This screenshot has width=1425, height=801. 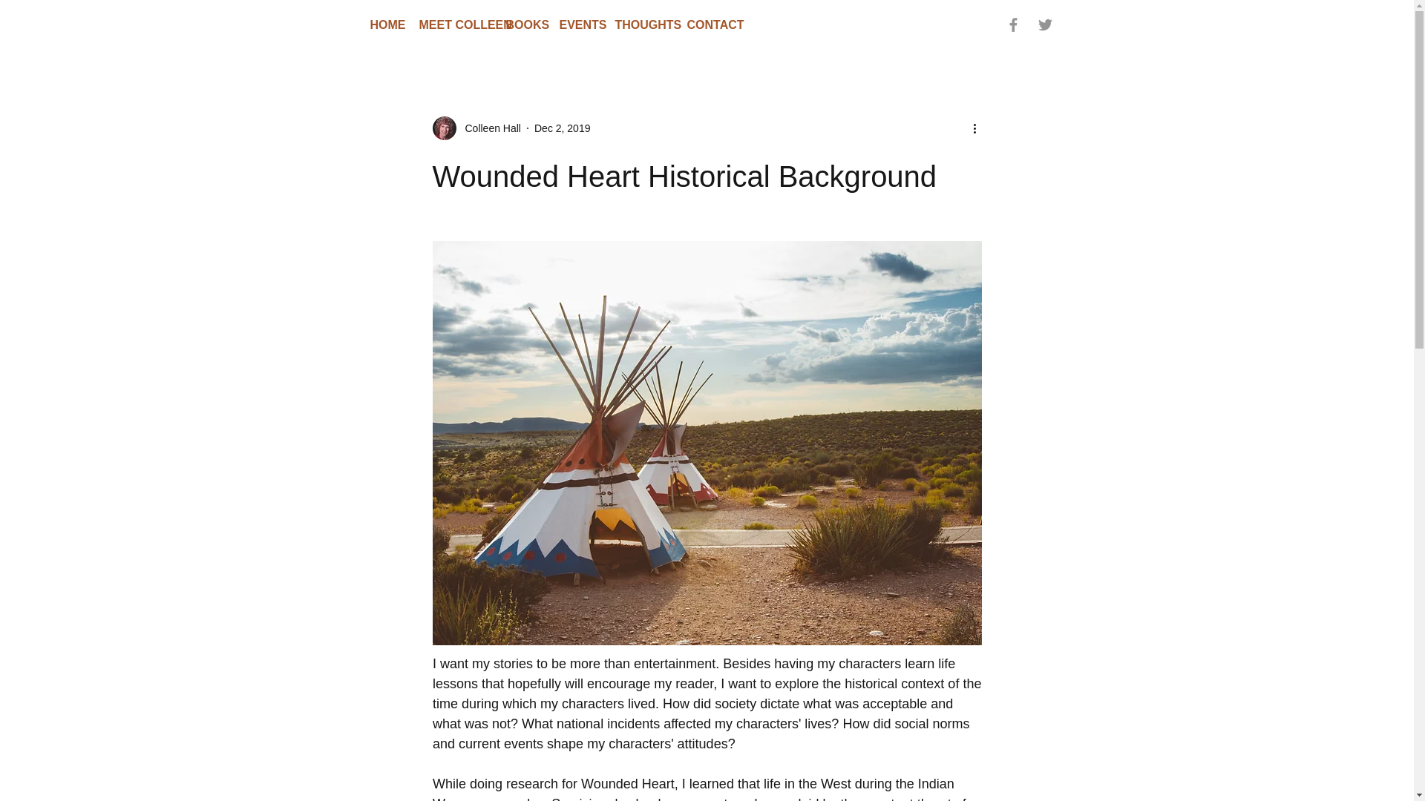 What do you see at coordinates (707, 24) in the screenshot?
I see `CONTACT` at bounding box center [707, 24].